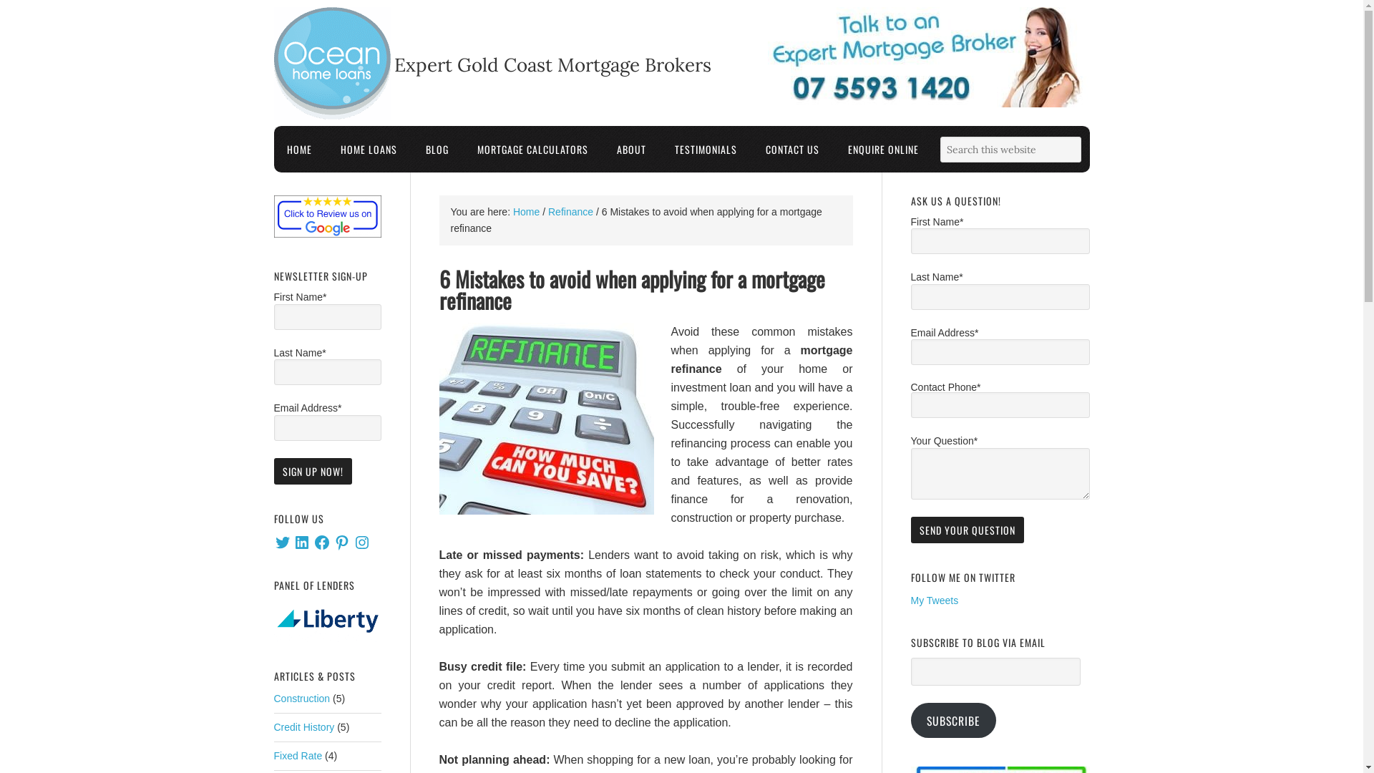 The width and height of the screenshot is (1374, 773). I want to click on HOME LOANS, so click(369, 149).